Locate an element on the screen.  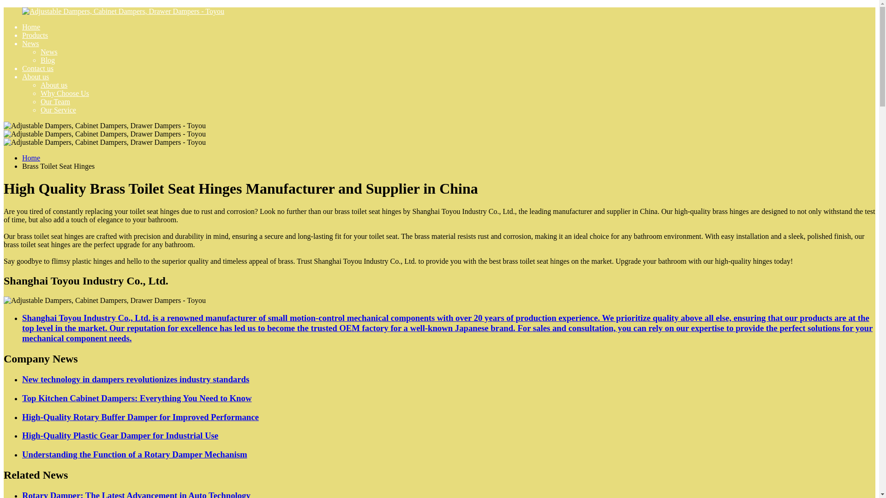
News is located at coordinates (30, 43).